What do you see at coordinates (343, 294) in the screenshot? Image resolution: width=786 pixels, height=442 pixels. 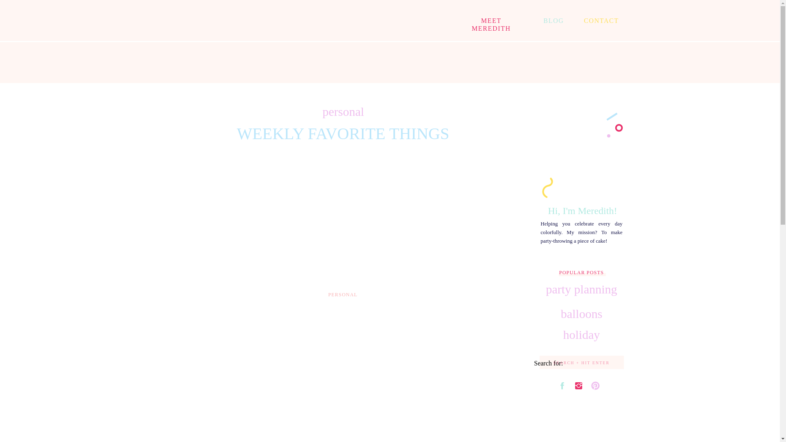 I see `PERSONAL` at bounding box center [343, 294].